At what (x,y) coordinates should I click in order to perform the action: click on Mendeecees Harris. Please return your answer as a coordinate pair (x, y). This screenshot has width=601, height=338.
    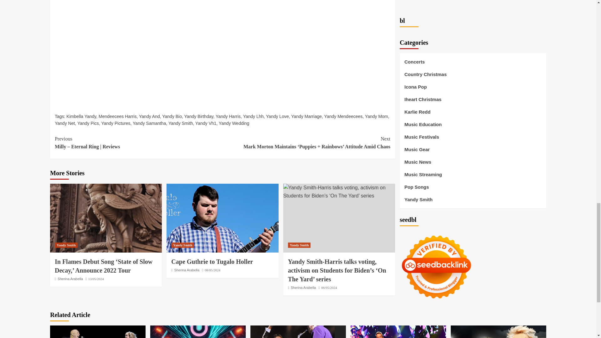
    Looking at the image, I should click on (117, 116).